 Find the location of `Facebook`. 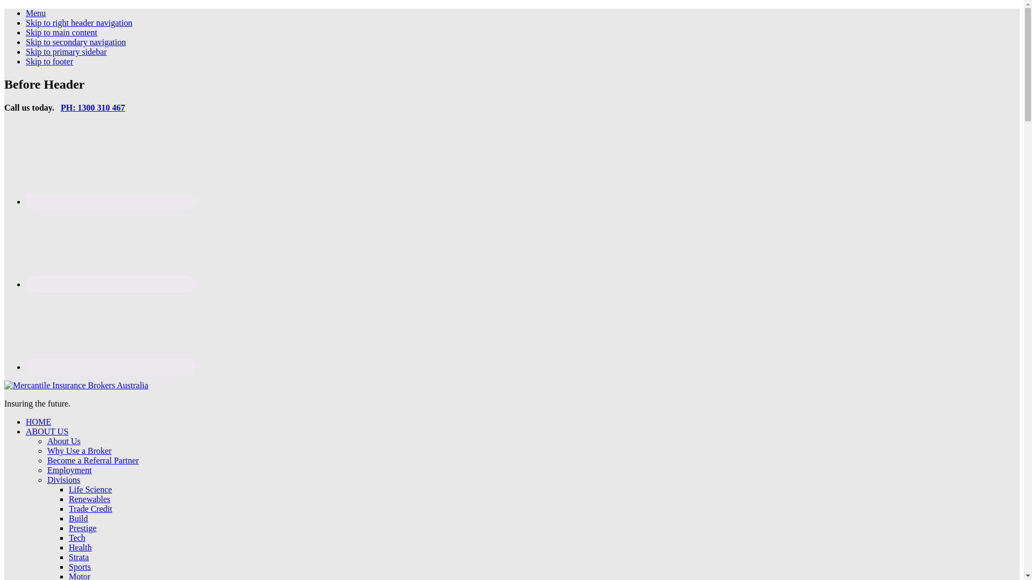

Facebook is located at coordinates (111, 202).